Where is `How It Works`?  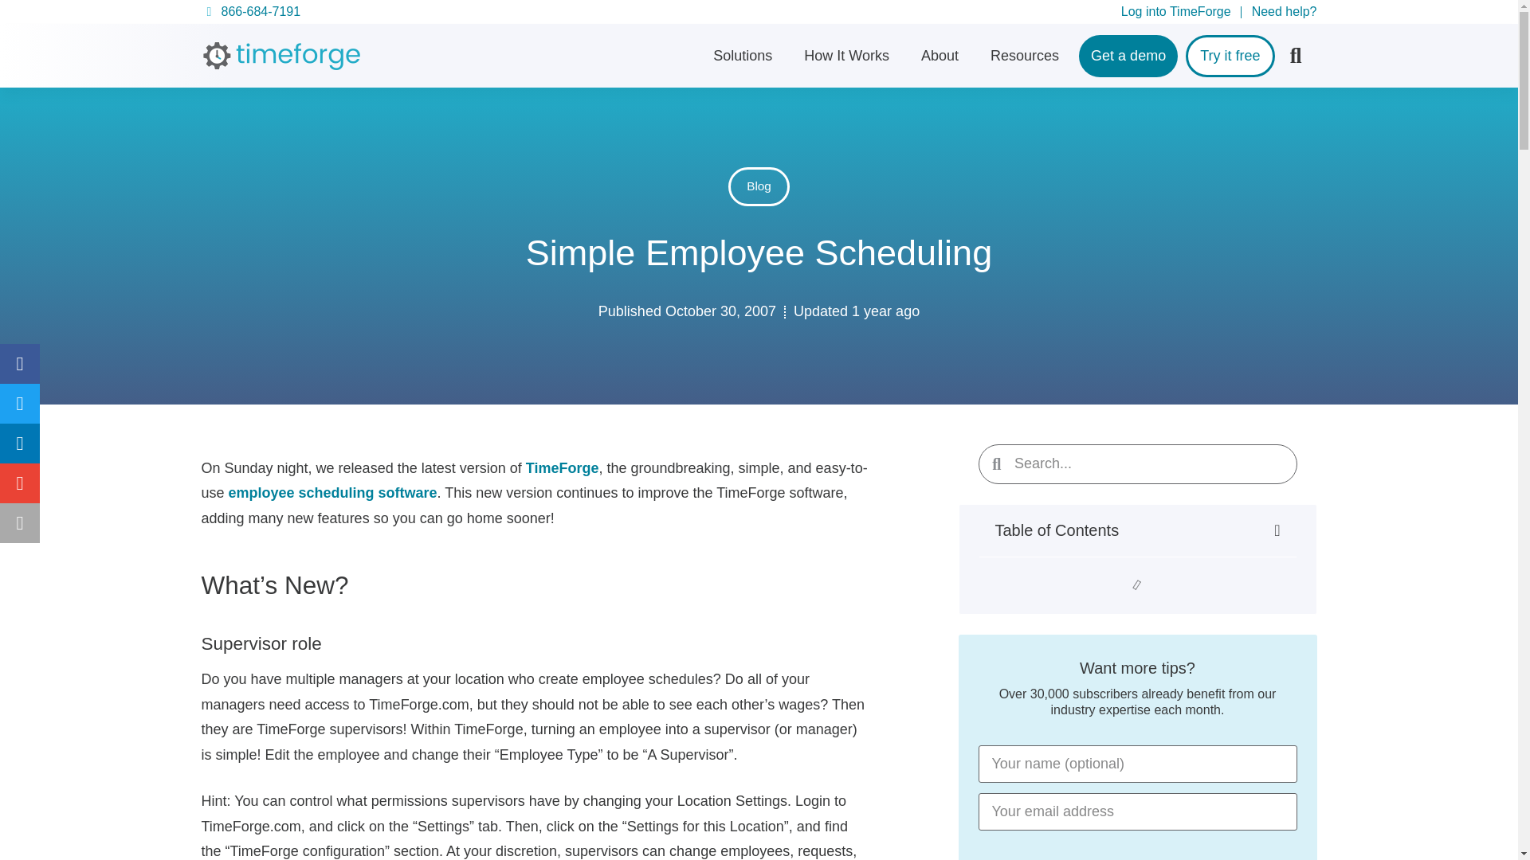
How It Works is located at coordinates (846, 56).